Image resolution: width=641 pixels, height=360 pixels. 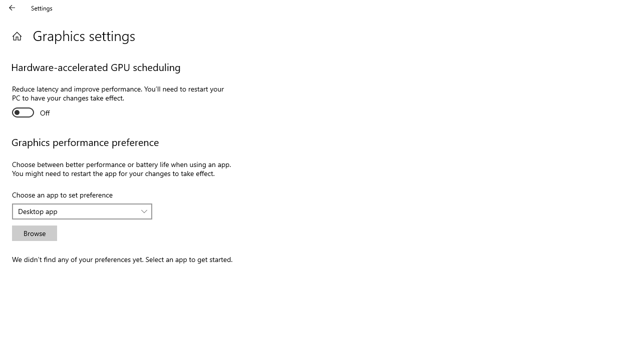 I want to click on Back, so click(x=12, y=8).